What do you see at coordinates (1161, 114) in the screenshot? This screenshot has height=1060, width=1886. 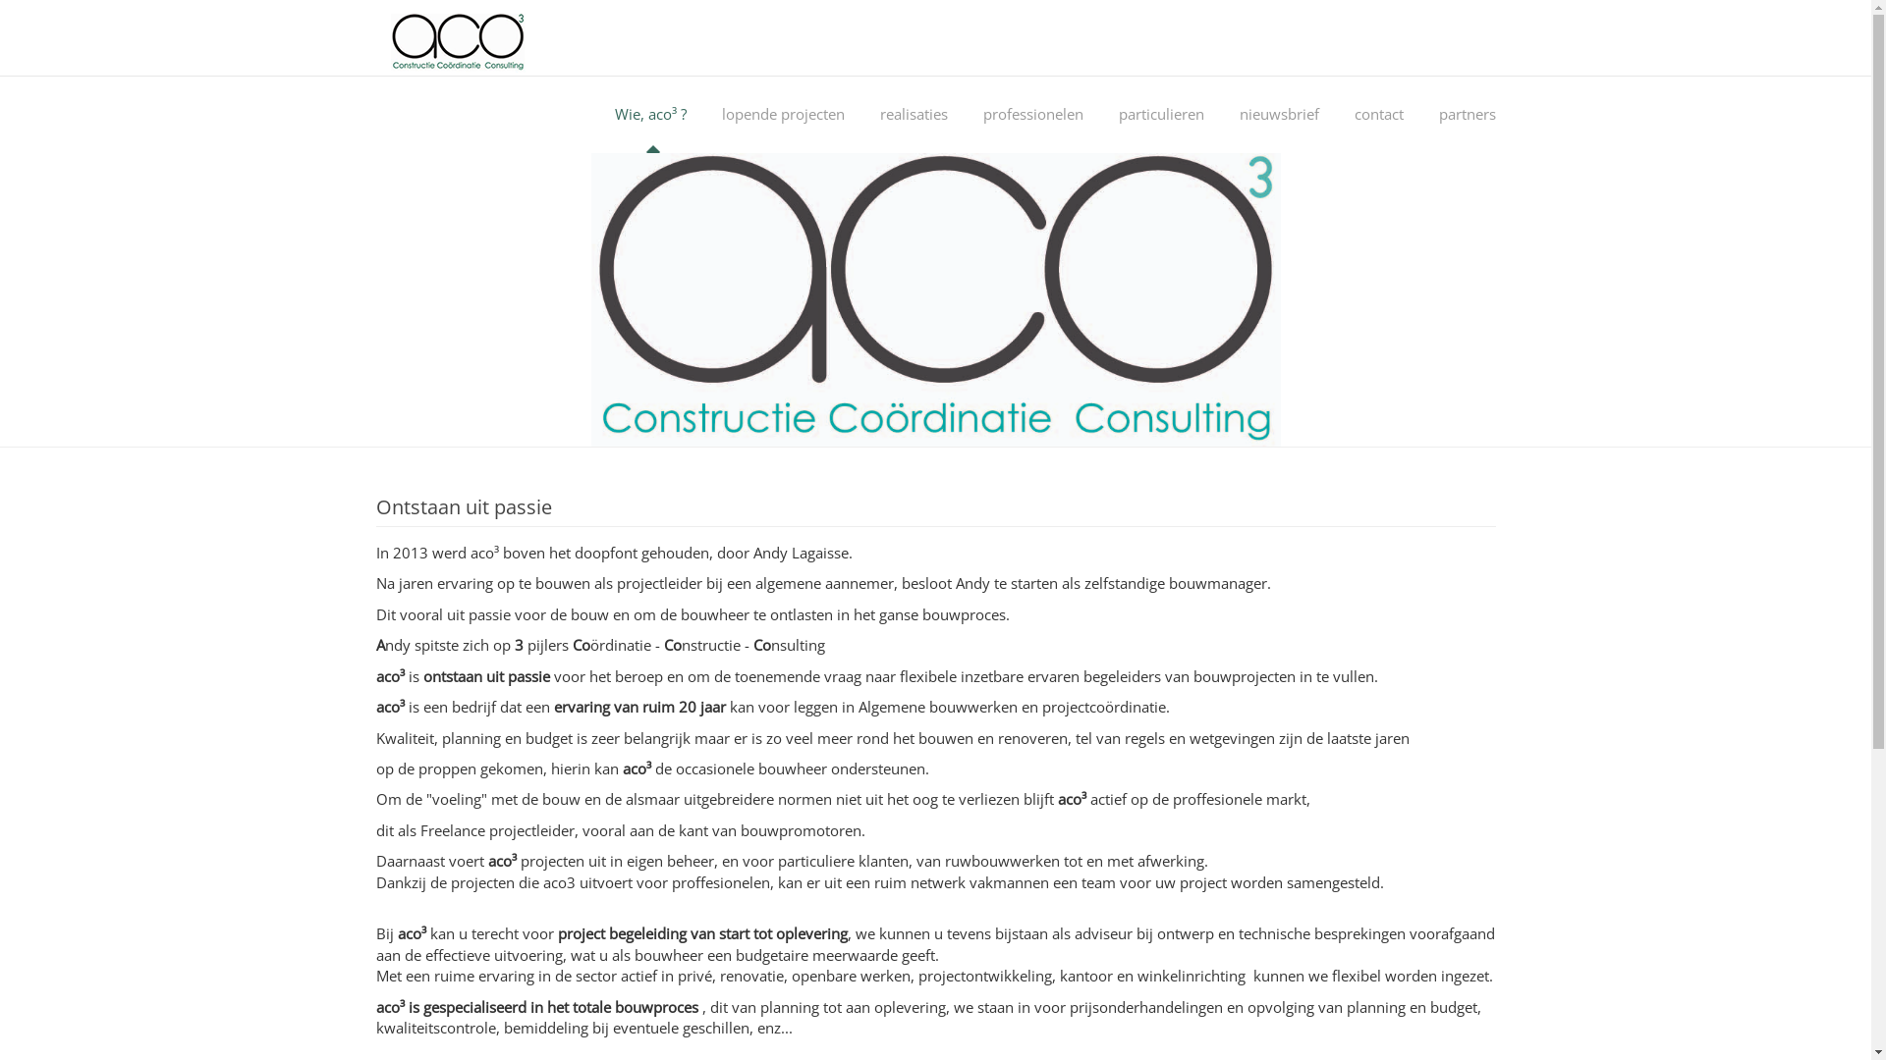 I see `particulieren` at bounding box center [1161, 114].